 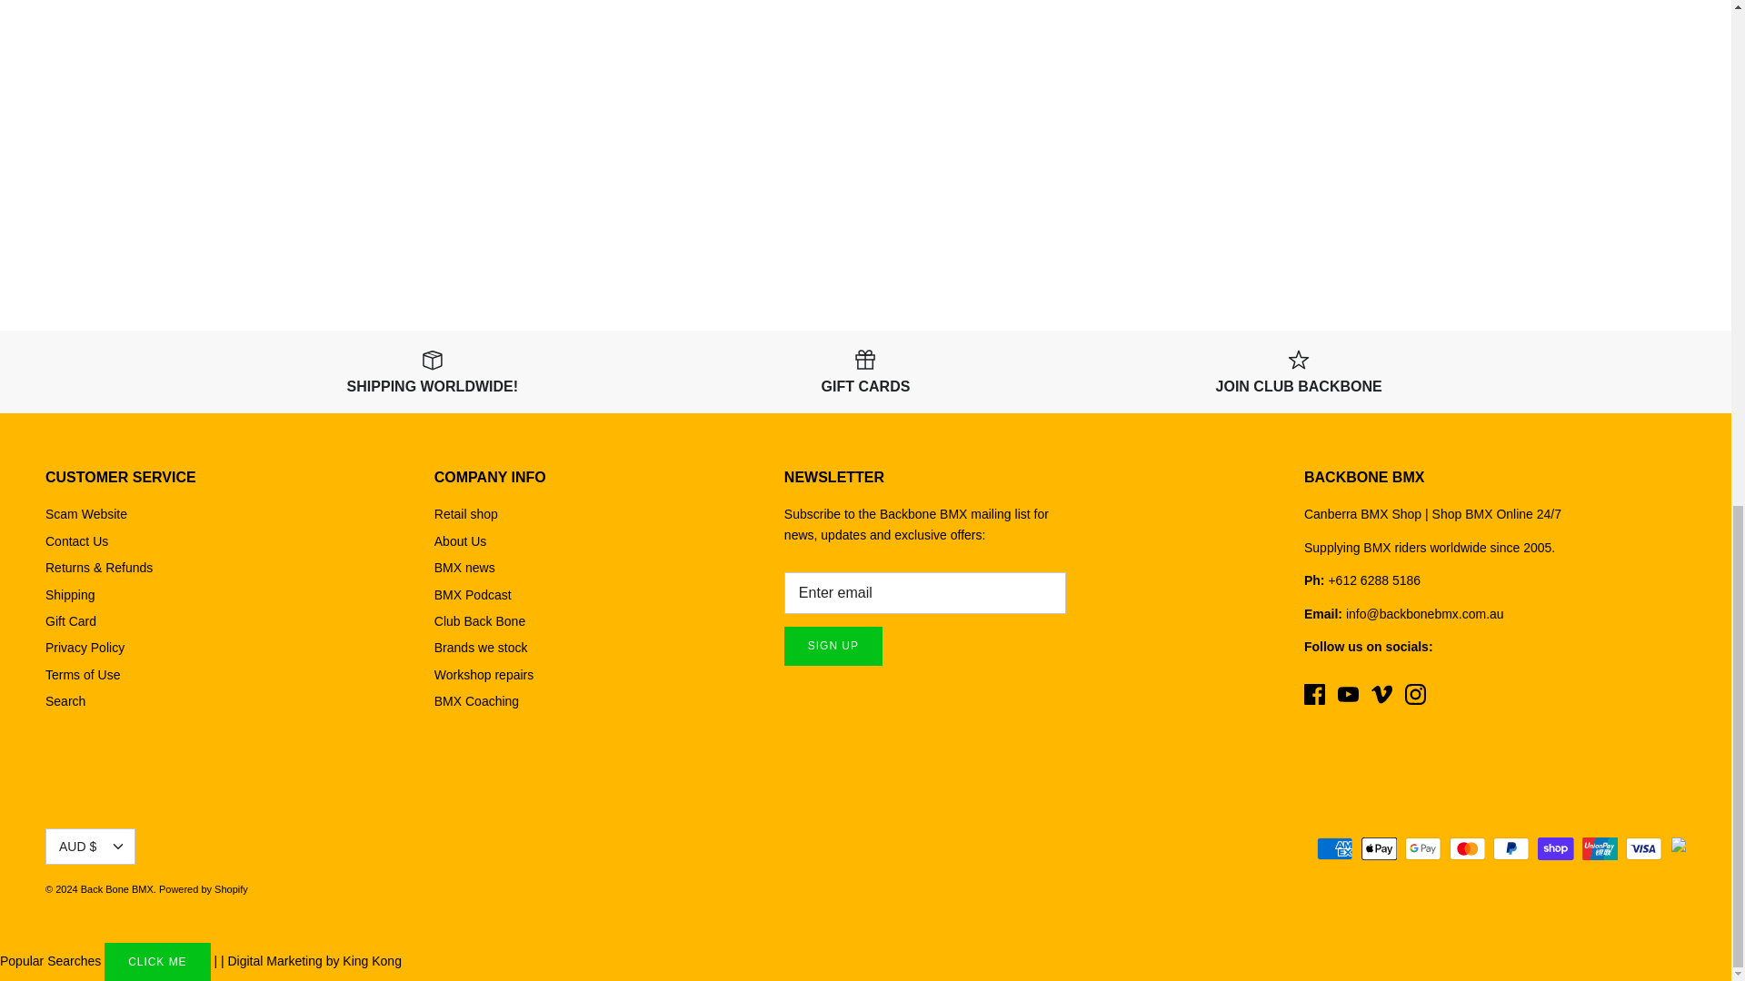 What do you see at coordinates (1314, 694) in the screenshot?
I see `Facebook` at bounding box center [1314, 694].